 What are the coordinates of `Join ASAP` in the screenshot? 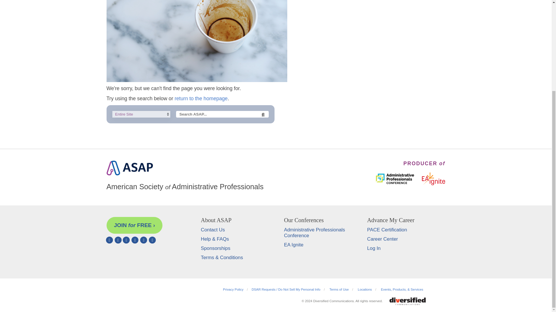 It's located at (135, 225).